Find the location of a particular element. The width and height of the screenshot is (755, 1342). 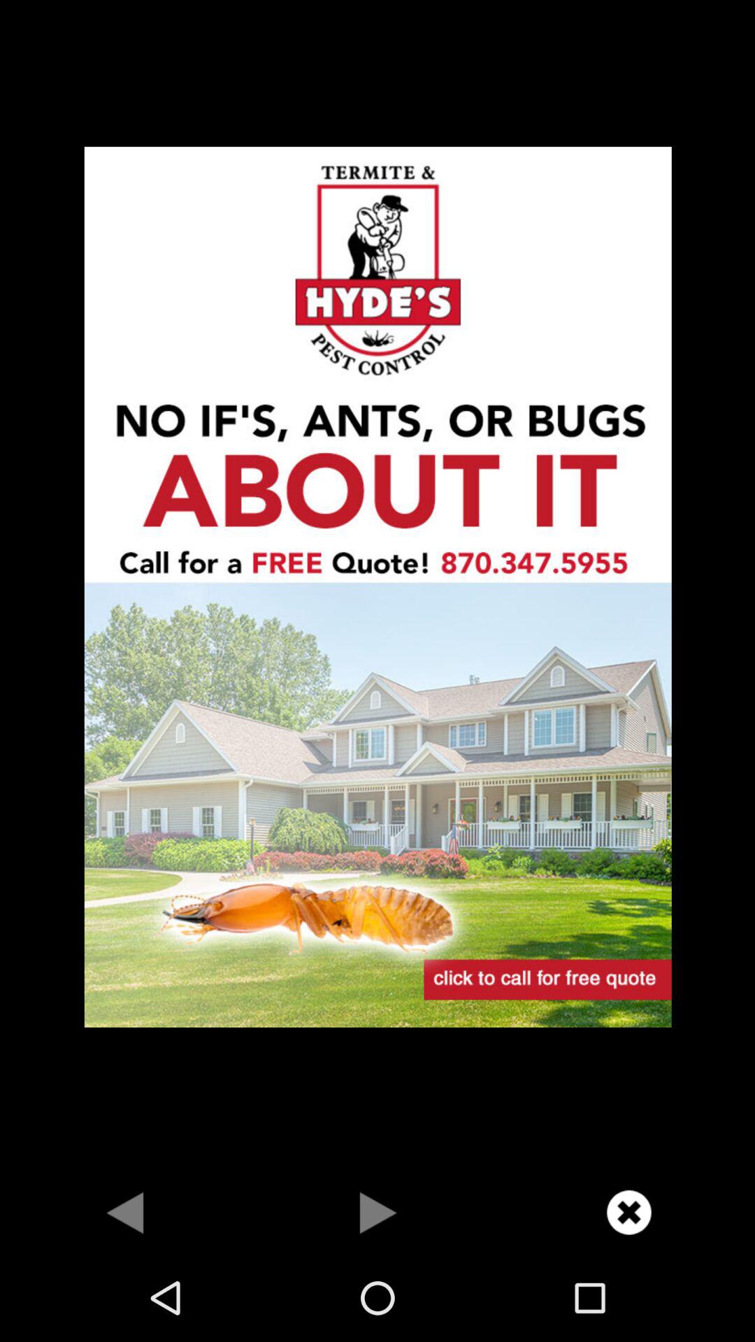

forward is located at coordinates (377, 1212).